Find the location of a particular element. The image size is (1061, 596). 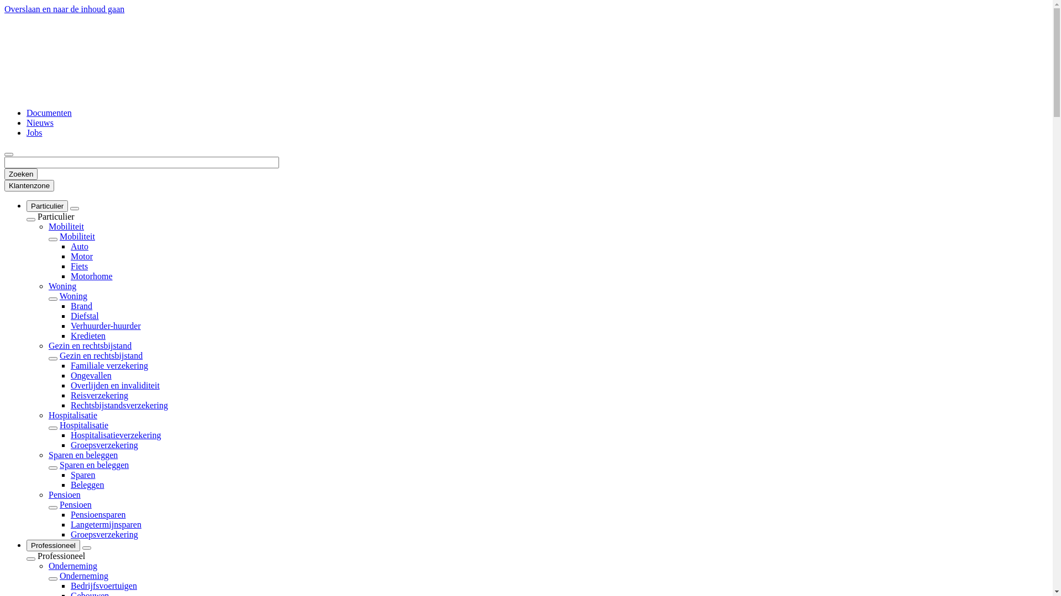

Klantenzone is located at coordinates (29, 185).